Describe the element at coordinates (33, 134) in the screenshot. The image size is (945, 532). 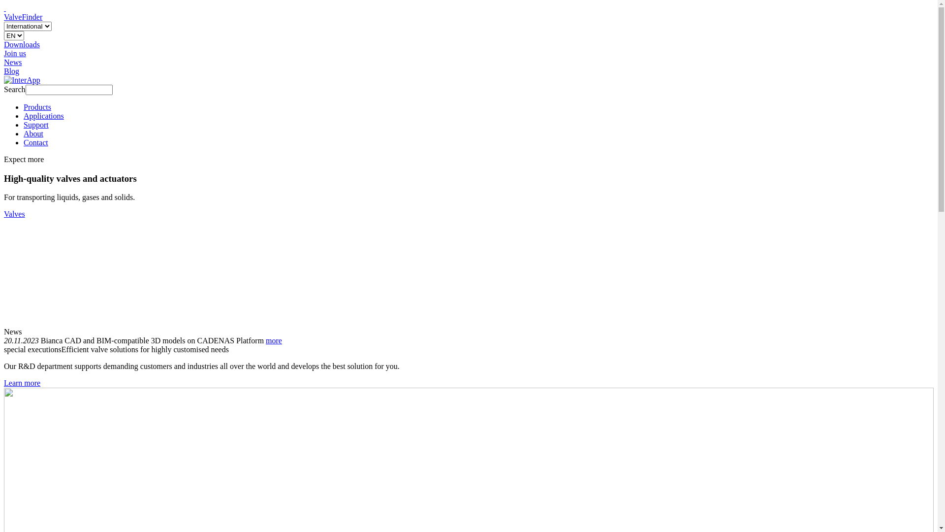
I see `About` at that location.